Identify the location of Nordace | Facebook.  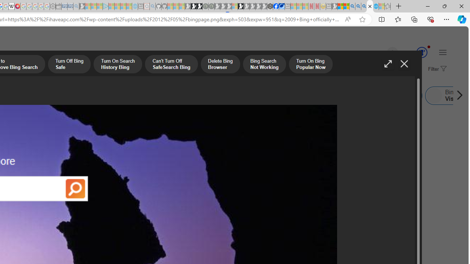
(276, 7).